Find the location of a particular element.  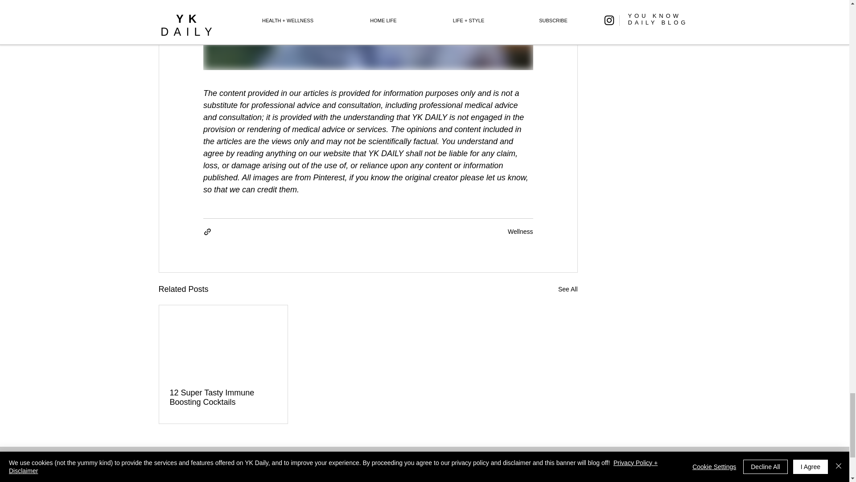

YOU KNOW  is located at coordinates (403, 468).